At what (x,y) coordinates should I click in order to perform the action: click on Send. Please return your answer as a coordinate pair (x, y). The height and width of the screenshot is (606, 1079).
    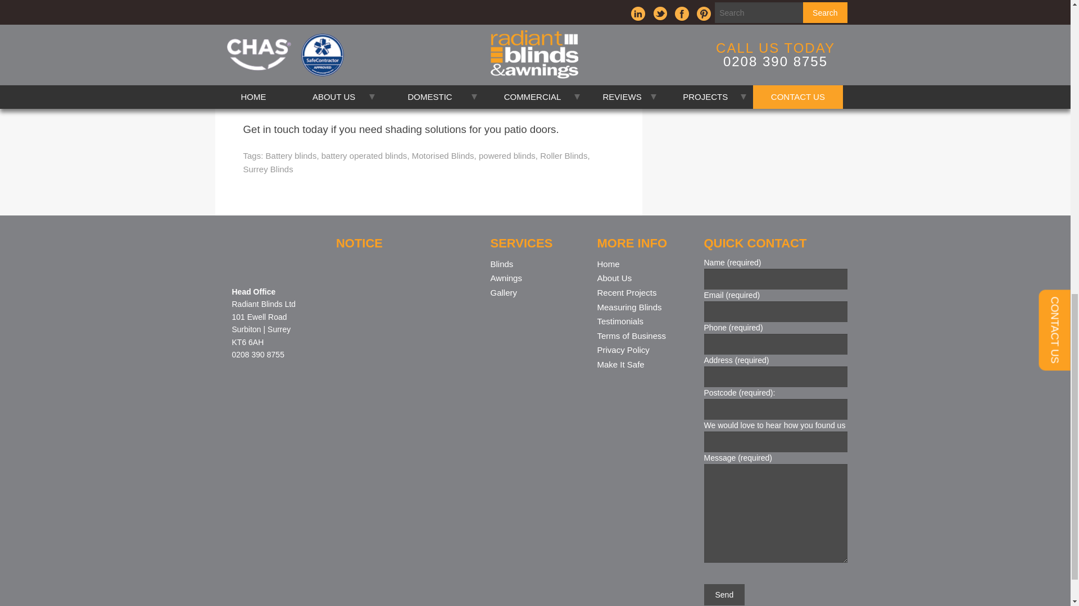
    Looking at the image, I should click on (724, 595).